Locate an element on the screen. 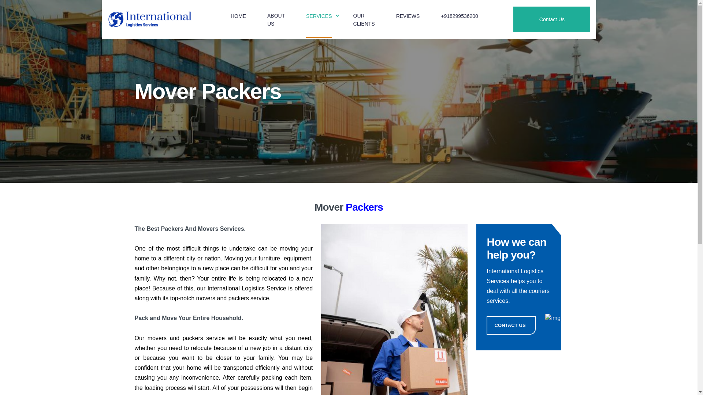  HOME is located at coordinates (238, 16).